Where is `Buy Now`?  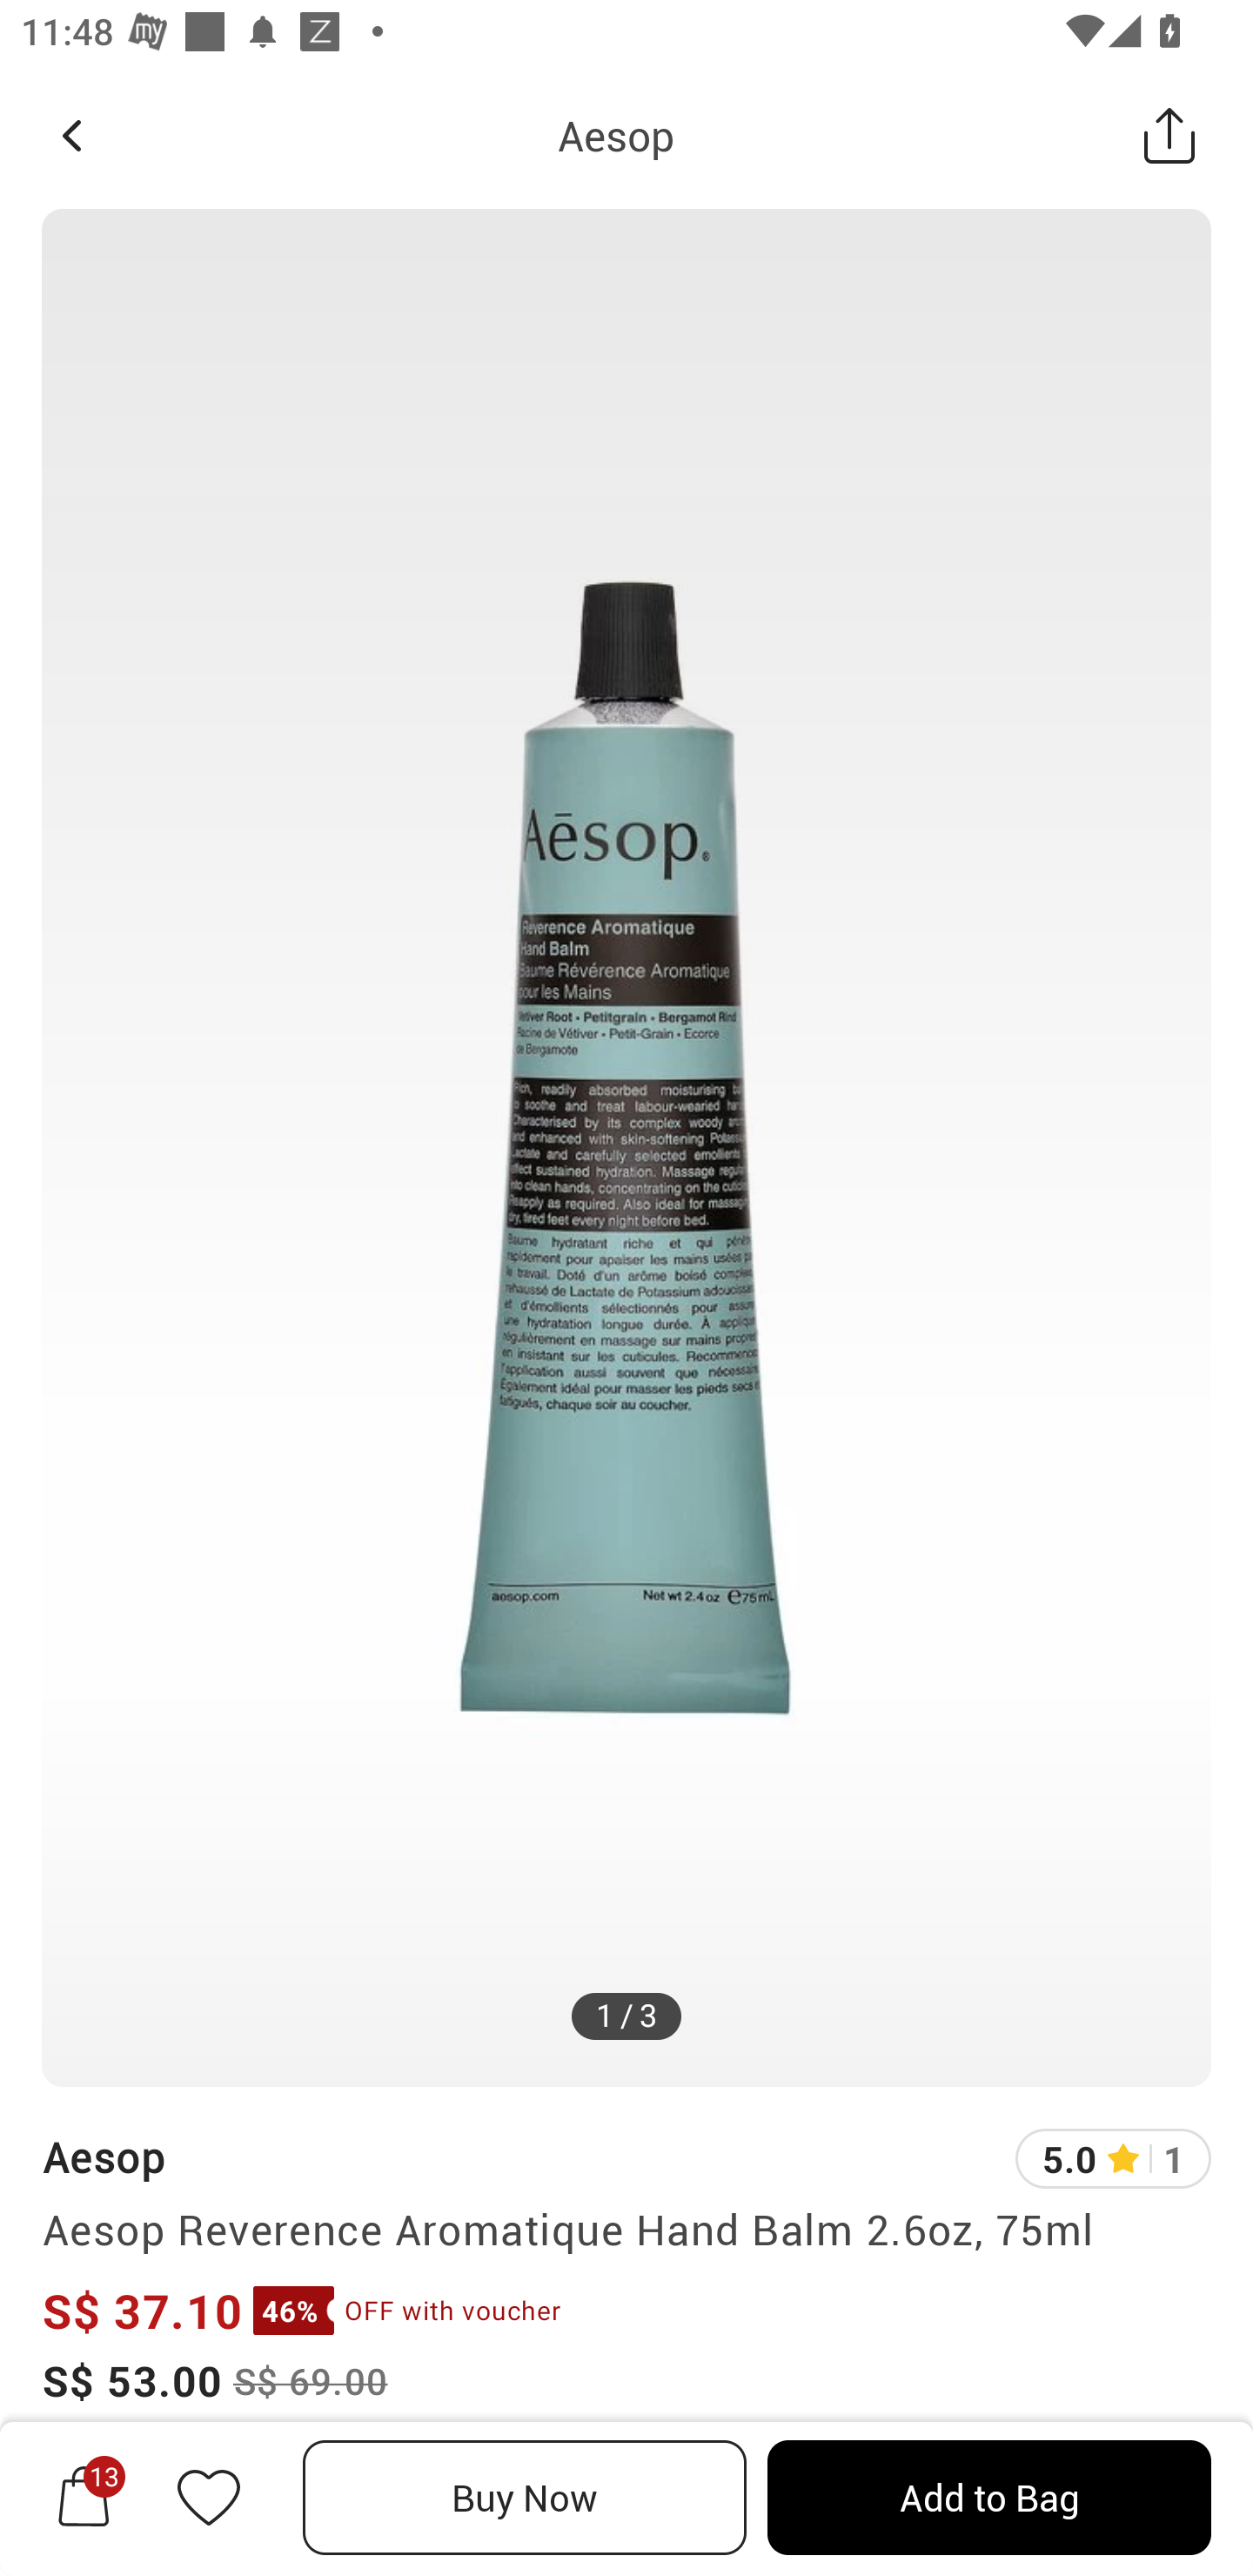
Buy Now is located at coordinates (525, 2498).